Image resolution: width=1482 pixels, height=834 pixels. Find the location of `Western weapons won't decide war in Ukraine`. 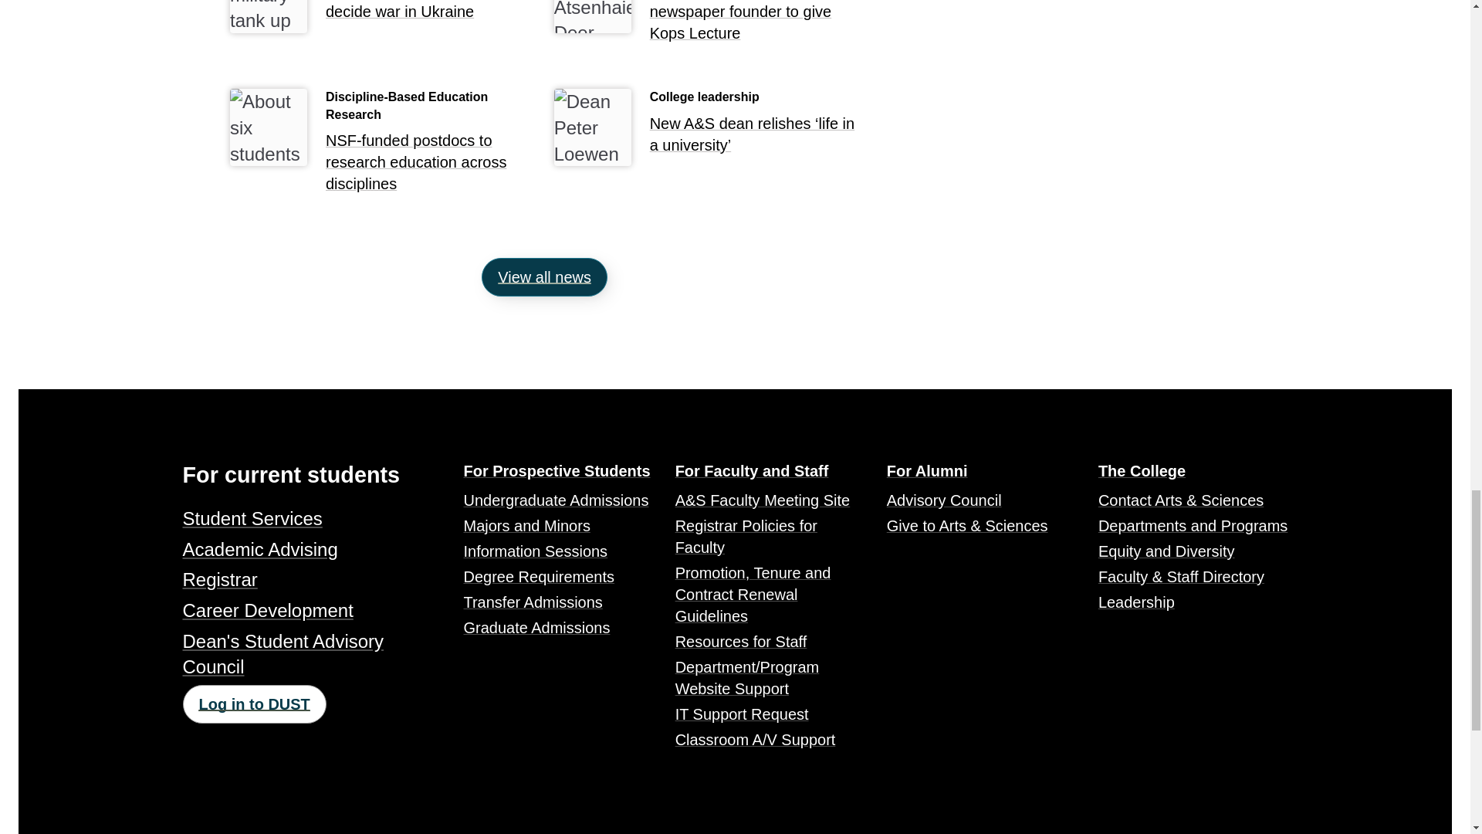

Western weapons won't decide war in Ukraine is located at coordinates (431, 15).